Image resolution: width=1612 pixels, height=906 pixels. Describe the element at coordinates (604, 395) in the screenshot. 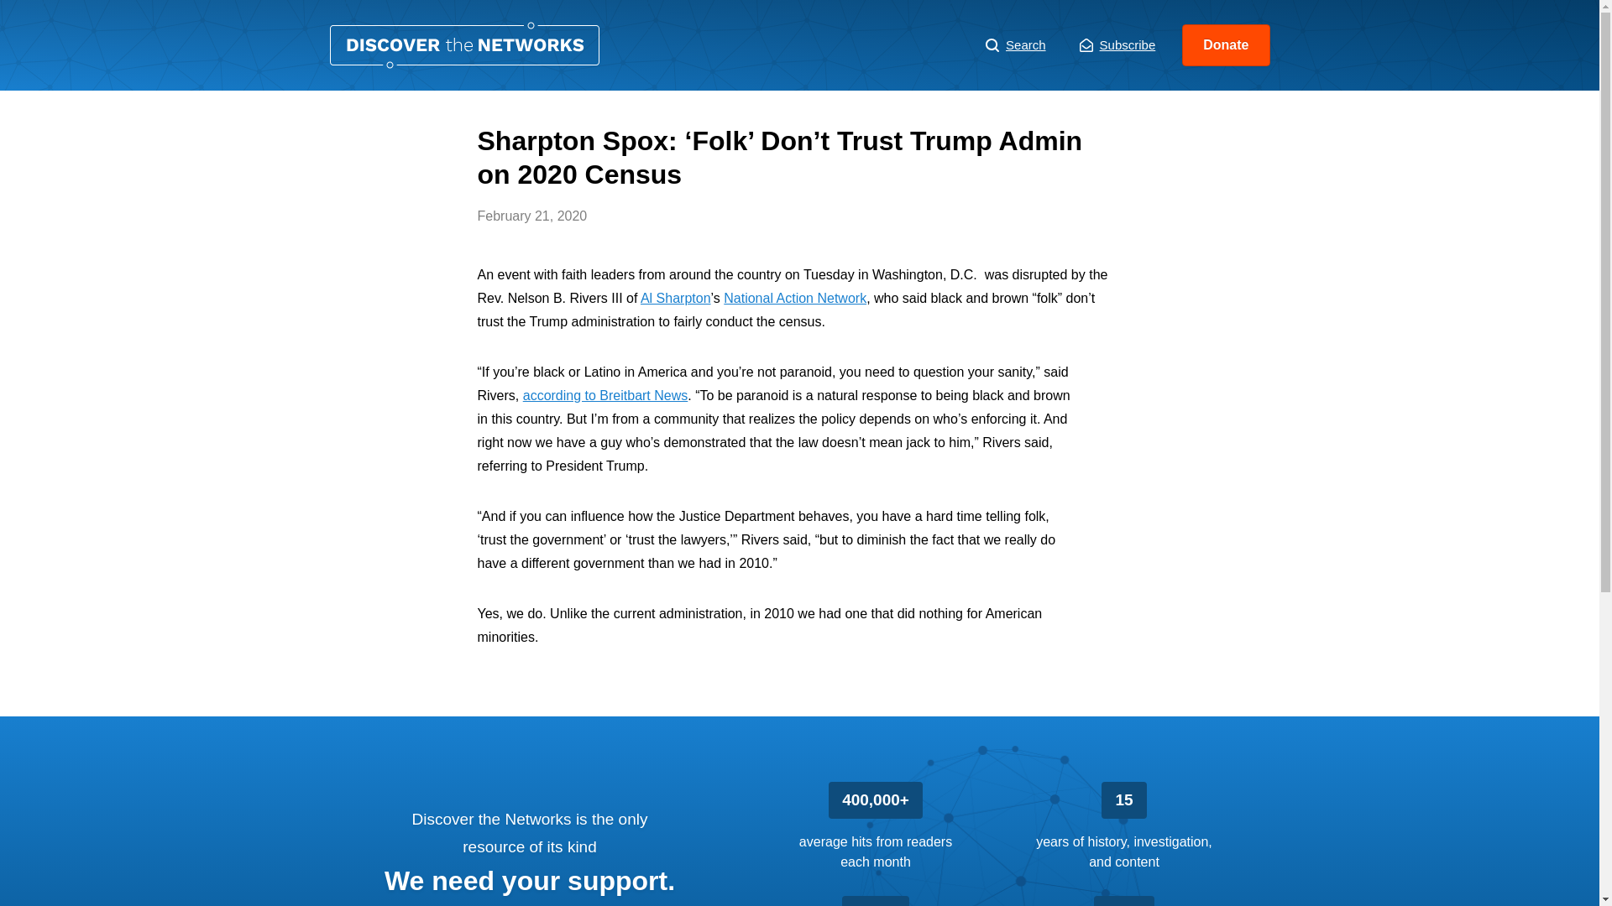

I see `according to Breitbart News` at that location.